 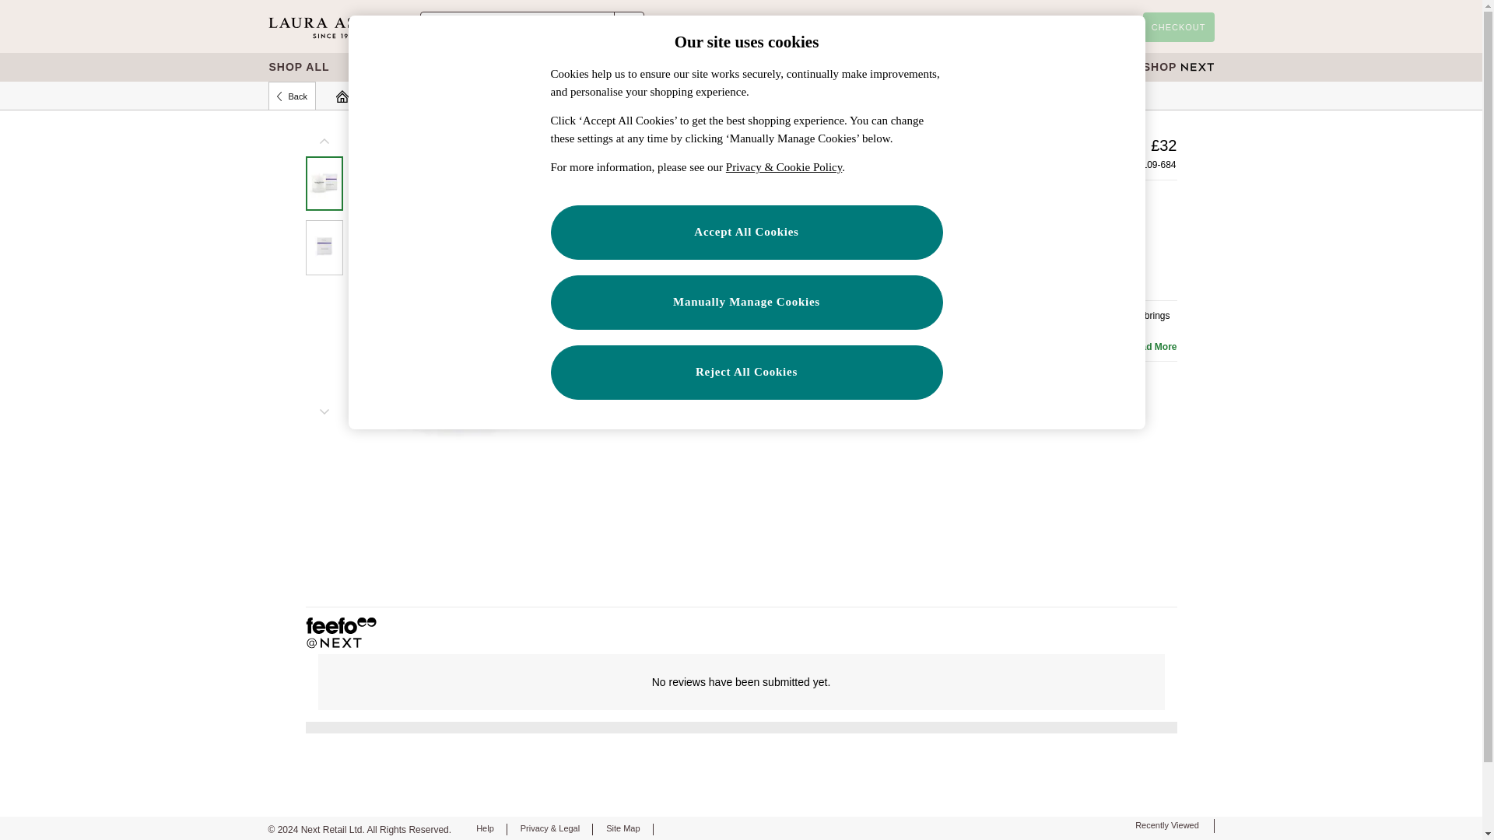 I want to click on CHECKOUT, so click(x=1178, y=27).